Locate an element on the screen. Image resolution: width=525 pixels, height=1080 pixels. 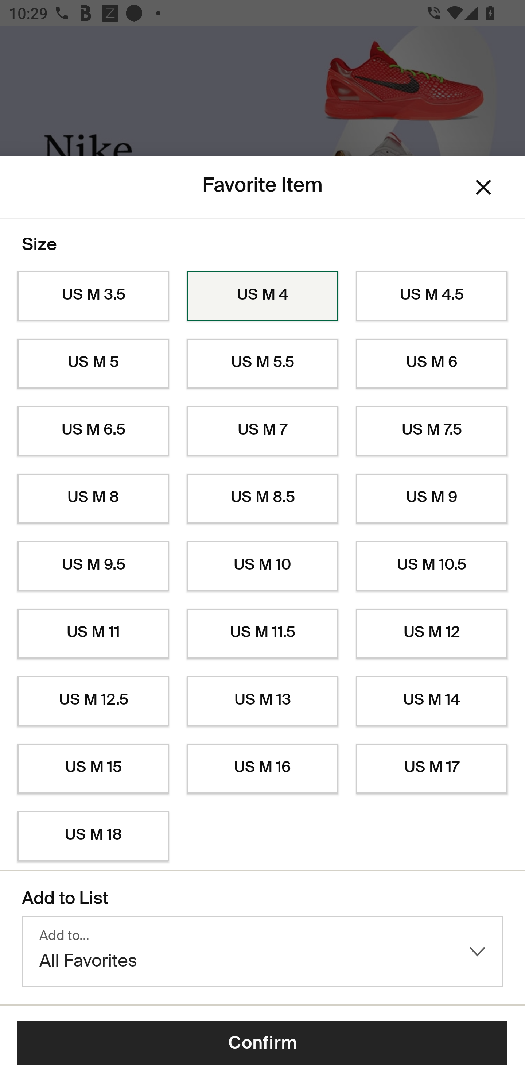
US M 10.5 is located at coordinates (432, 566).